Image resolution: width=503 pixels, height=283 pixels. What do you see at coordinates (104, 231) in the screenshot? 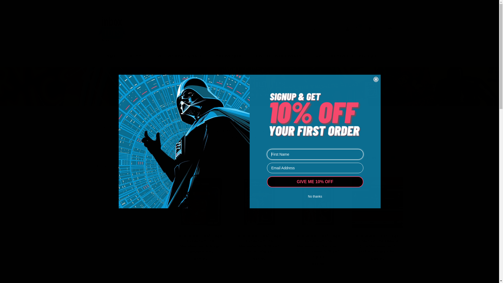
I see `Die Cast` at bounding box center [104, 231].